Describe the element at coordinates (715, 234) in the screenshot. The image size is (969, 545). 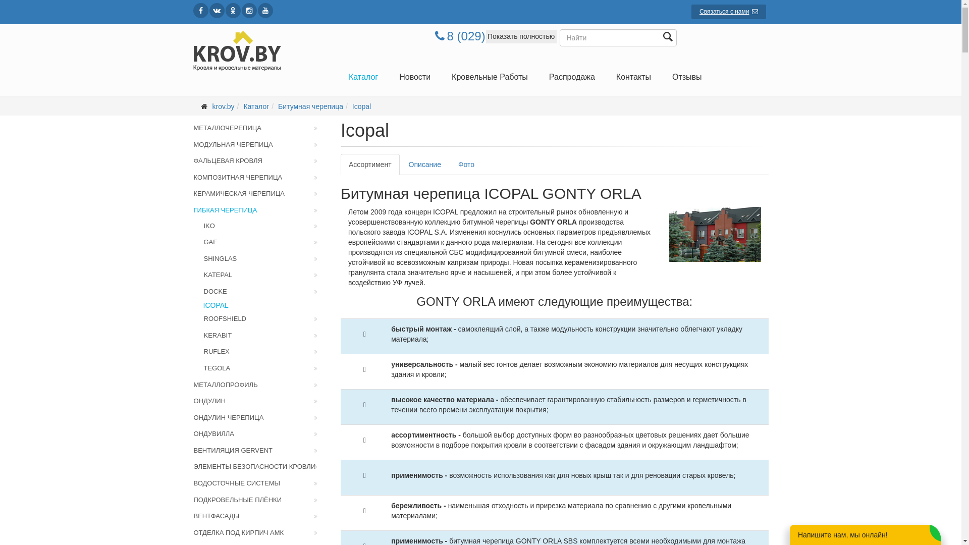
I see `GONTY ORLA` at that location.